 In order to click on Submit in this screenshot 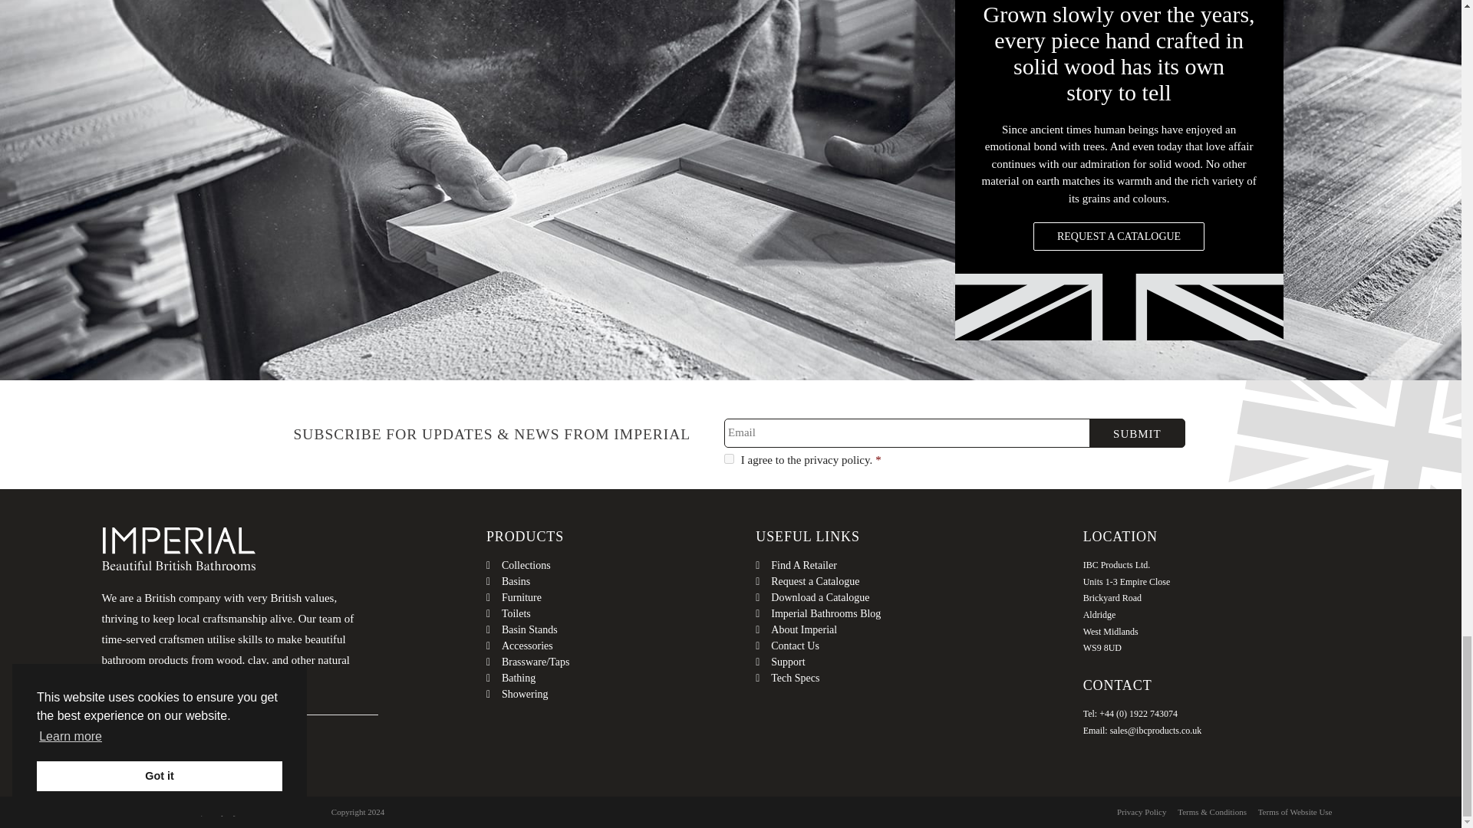, I will do `click(1137, 433)`.